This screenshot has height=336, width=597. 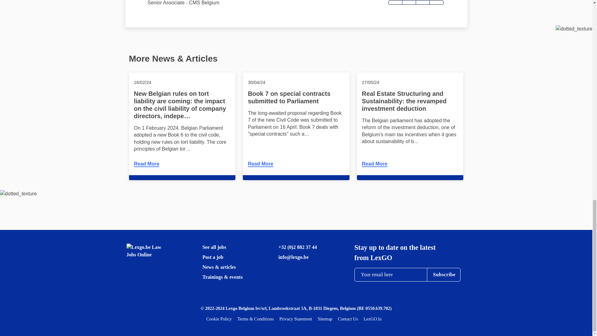 What do you see at coordinates (444, 274) in the screenshot?
I see `Subscribe` at bounding box center [444, 274].